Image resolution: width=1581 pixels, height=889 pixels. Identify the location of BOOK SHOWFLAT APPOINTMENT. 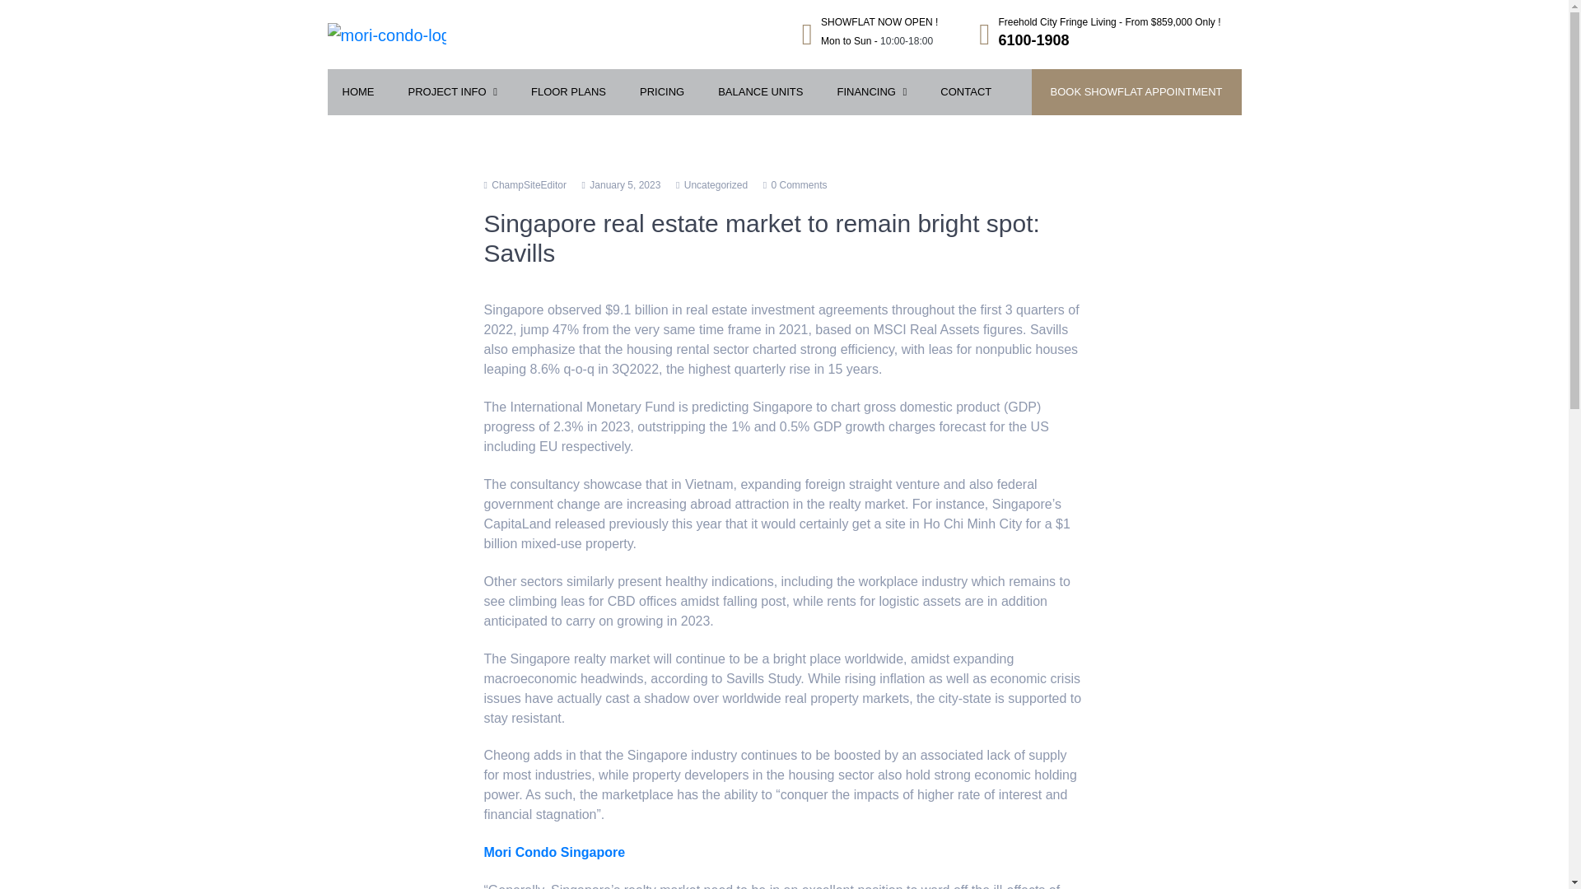
(1136, 92).